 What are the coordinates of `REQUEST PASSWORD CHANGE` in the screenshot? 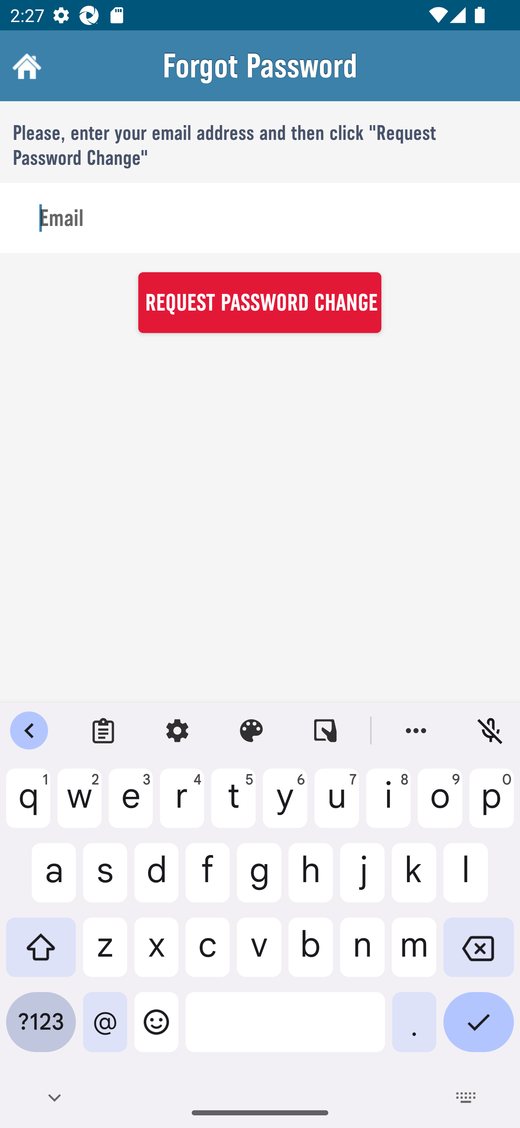 It's located at (260, 302).